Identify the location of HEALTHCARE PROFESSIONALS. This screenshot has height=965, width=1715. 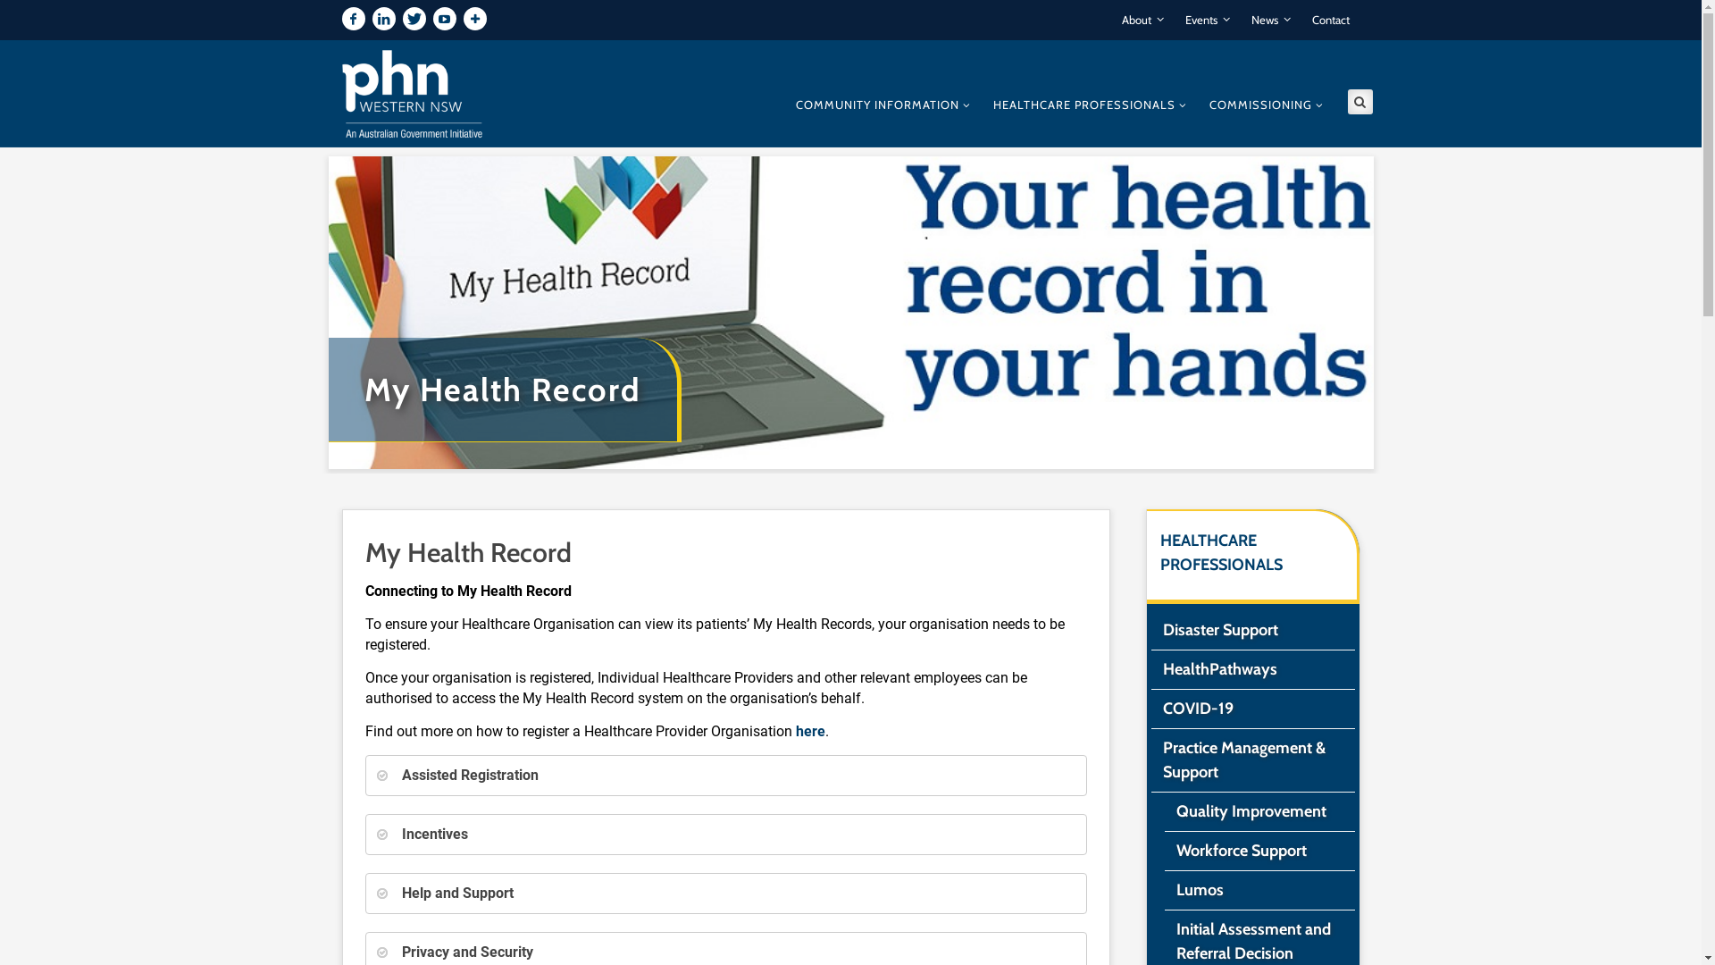
(1220, 552).